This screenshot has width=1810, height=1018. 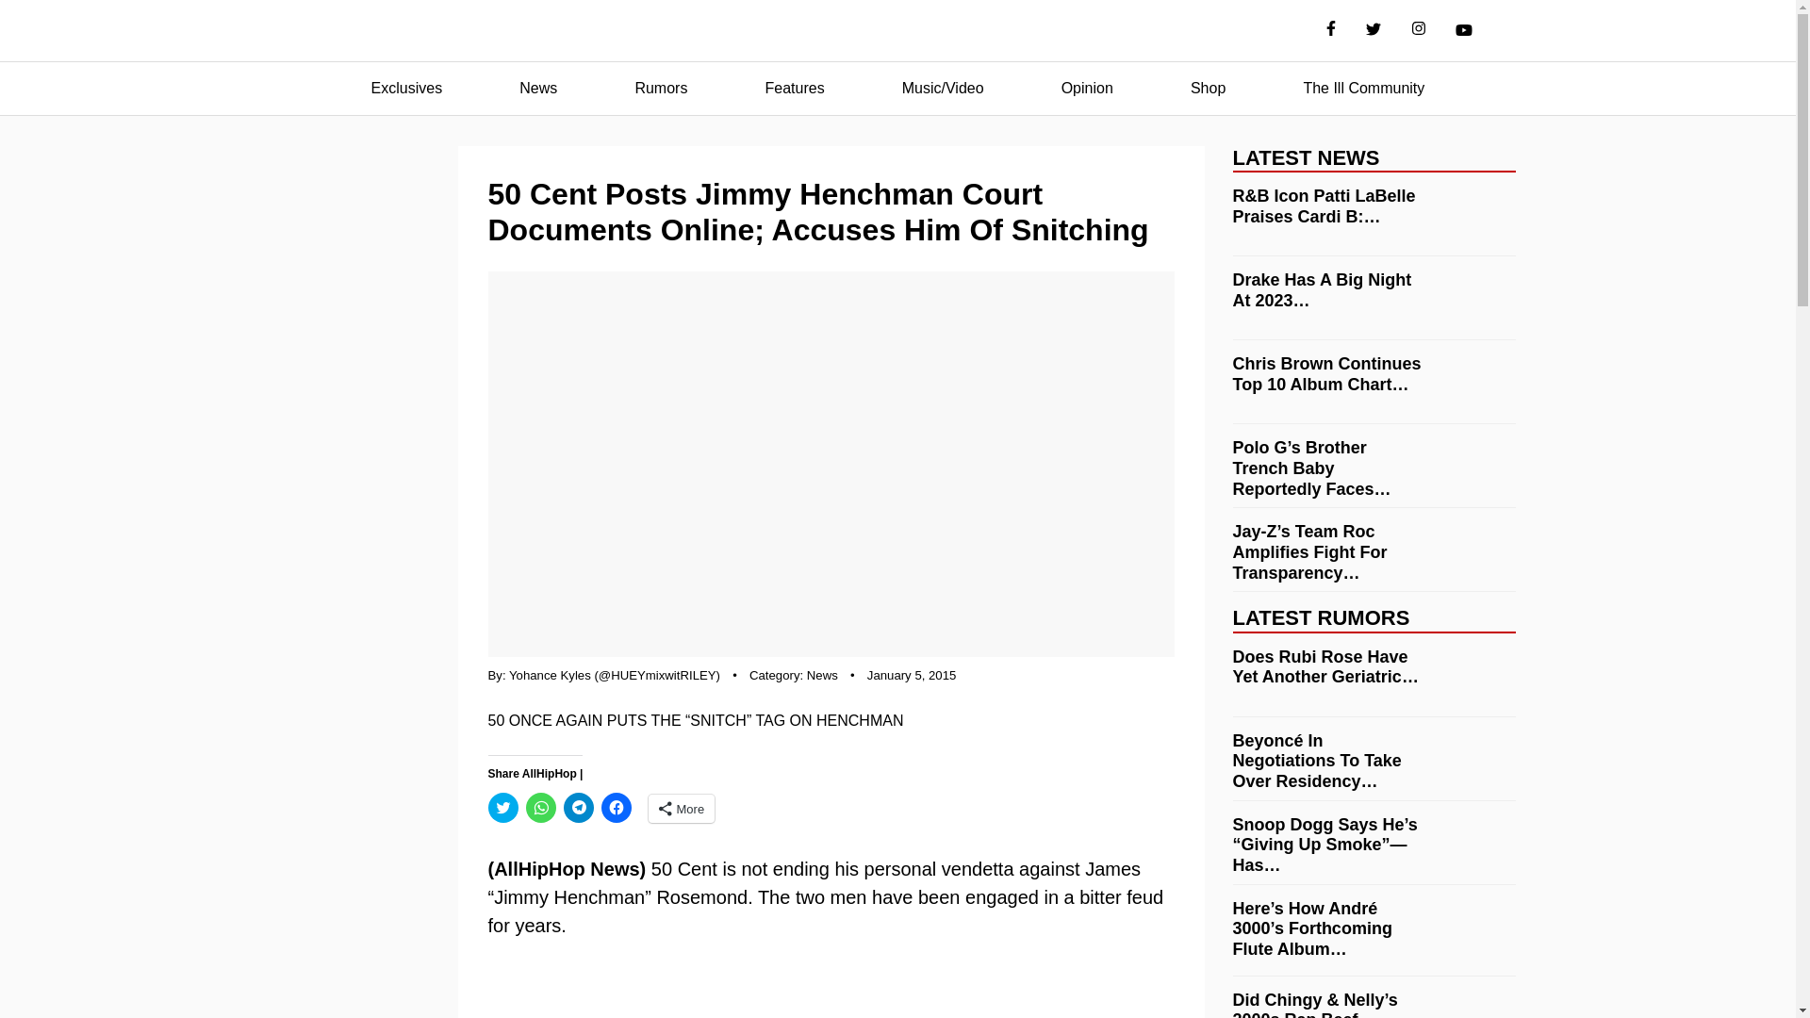 I want to click on The Ill Community, so click(x=1363, y=89).